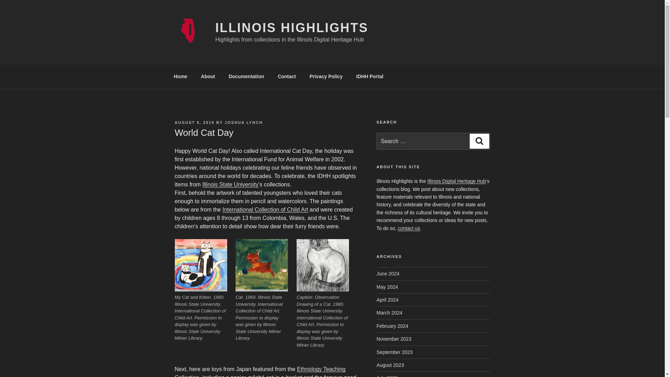 Image resolution: width=670 pixels, height=377 pixels. Describe the element at coordinates (409, 228) in the screenshot. I see `contact us` at that location.